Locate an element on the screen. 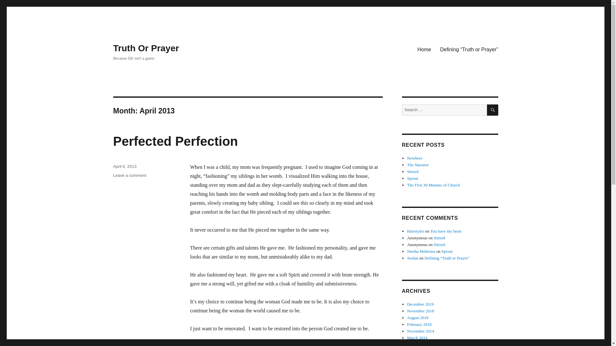 The width and height of the screenshot is (616, 346). Stirred is located at coordinates (415, 158).